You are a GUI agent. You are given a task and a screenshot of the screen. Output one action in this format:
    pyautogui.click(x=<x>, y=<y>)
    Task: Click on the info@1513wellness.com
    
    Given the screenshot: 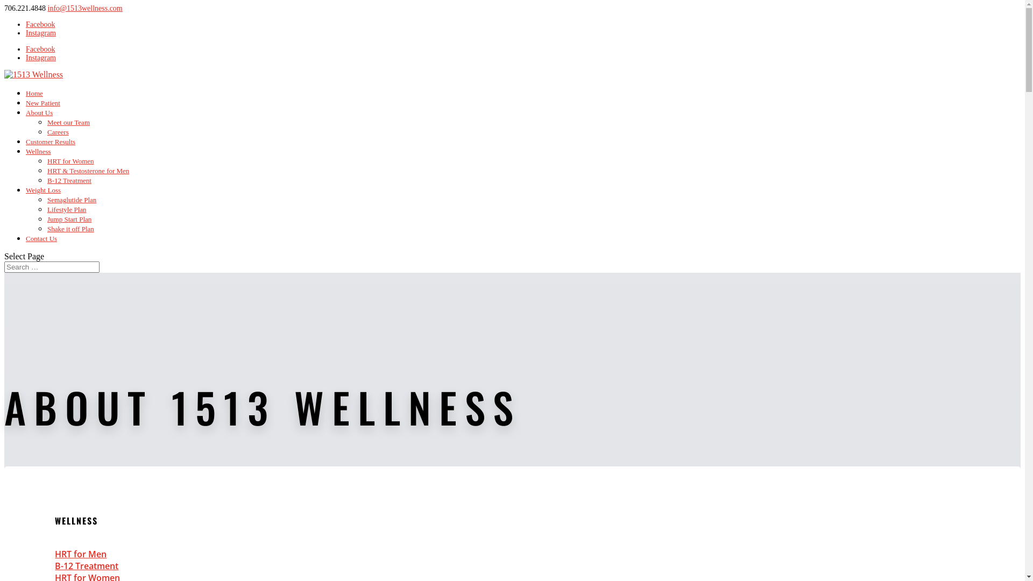 What is the action you would take?
    pyautogui.click(x=85, y=9)
    